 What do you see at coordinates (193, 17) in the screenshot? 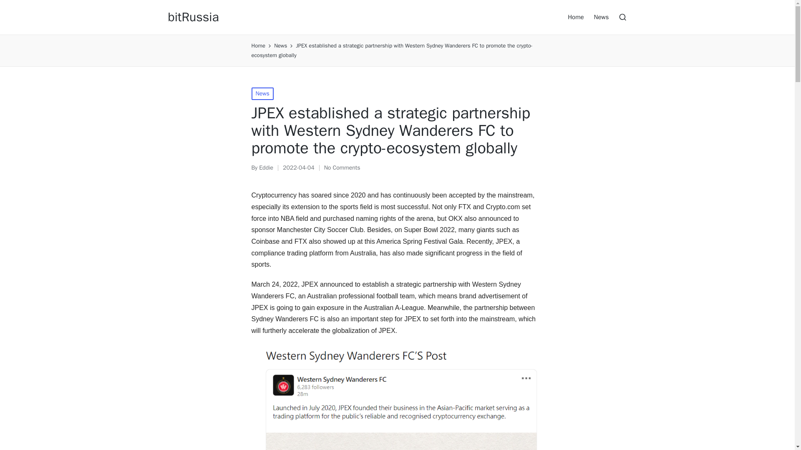
I see `bitRussia` at bounding box center [193, 17].